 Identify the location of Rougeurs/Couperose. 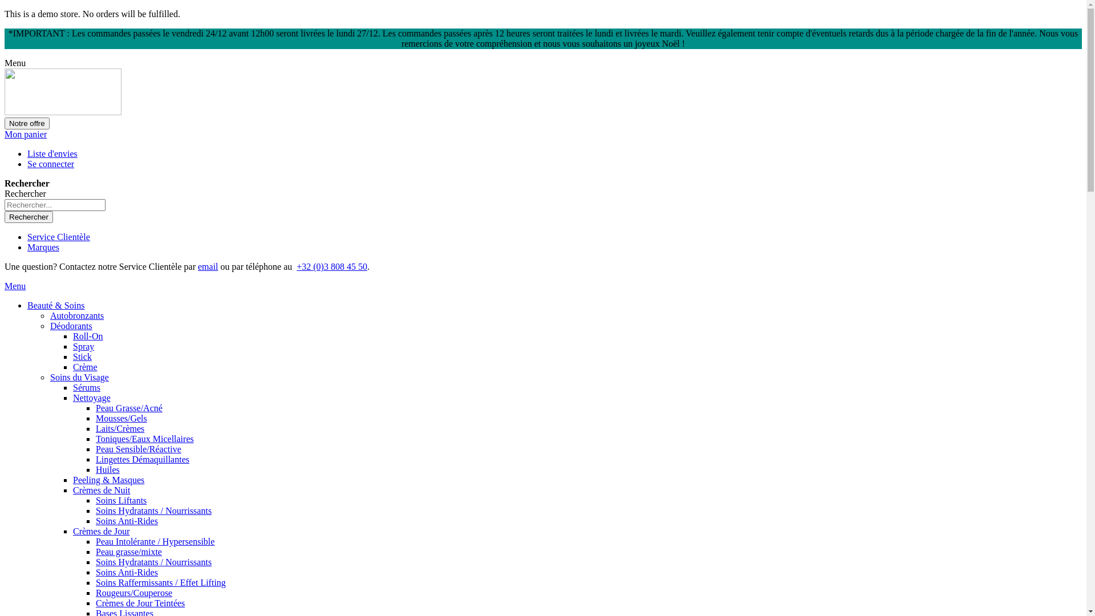
(134, 593).